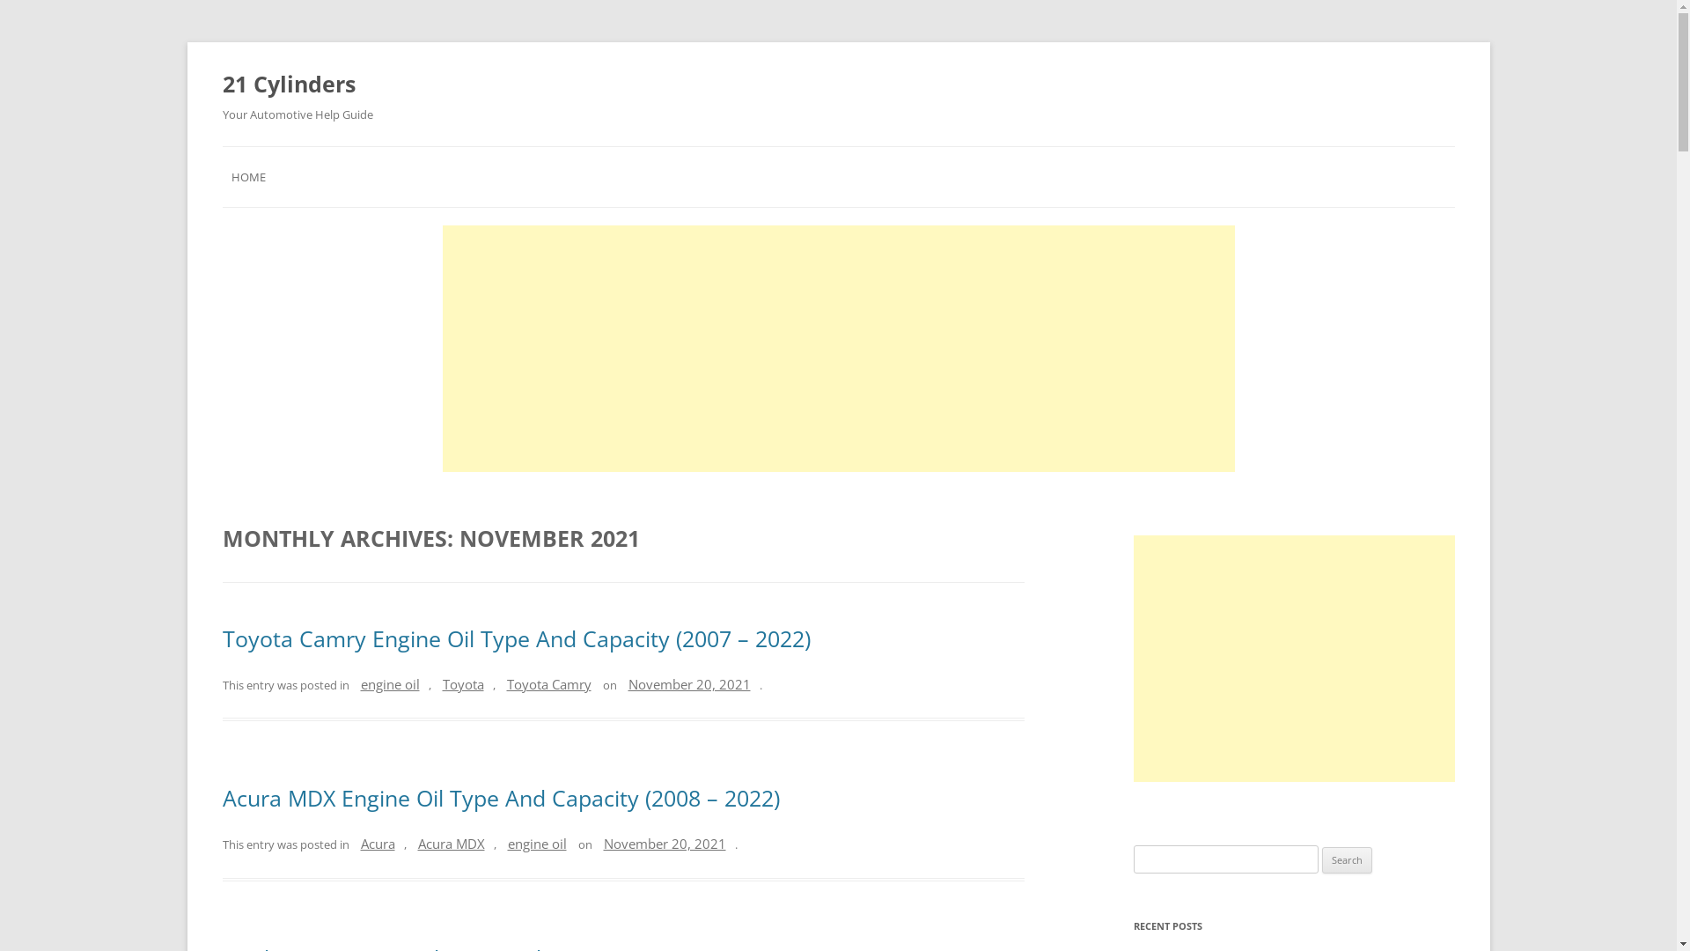 This screenshot has height=951, width=1690. Describe the element at coordinates (1294, 659) in the screenshot. I see `Advertisement` at that location.